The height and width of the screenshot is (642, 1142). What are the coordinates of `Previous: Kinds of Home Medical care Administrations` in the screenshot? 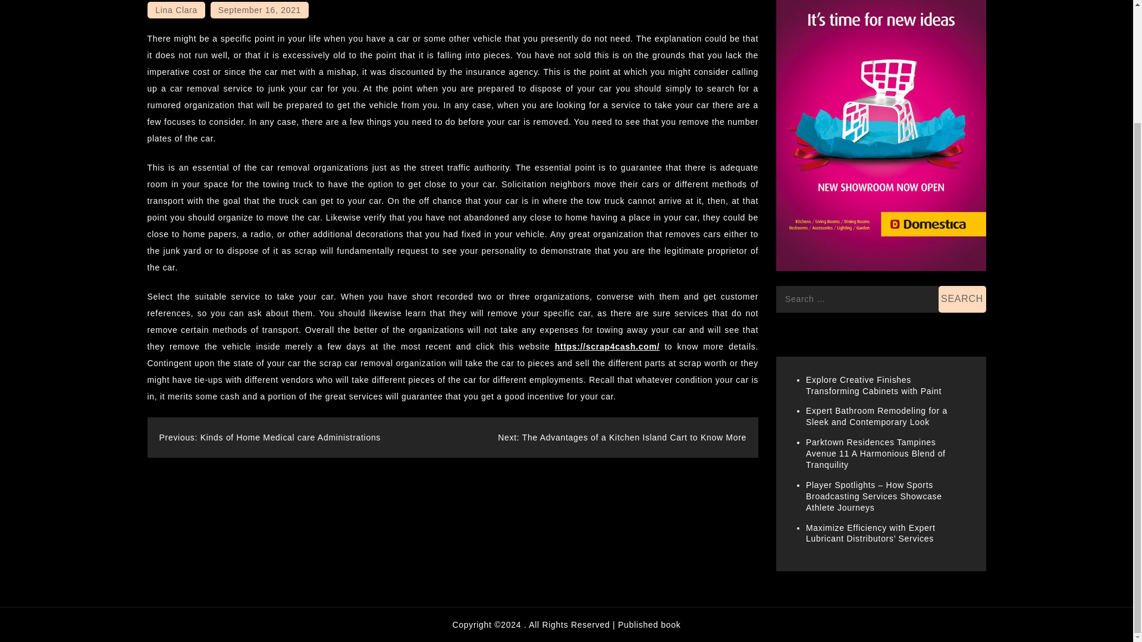 It's located at (270, 438).